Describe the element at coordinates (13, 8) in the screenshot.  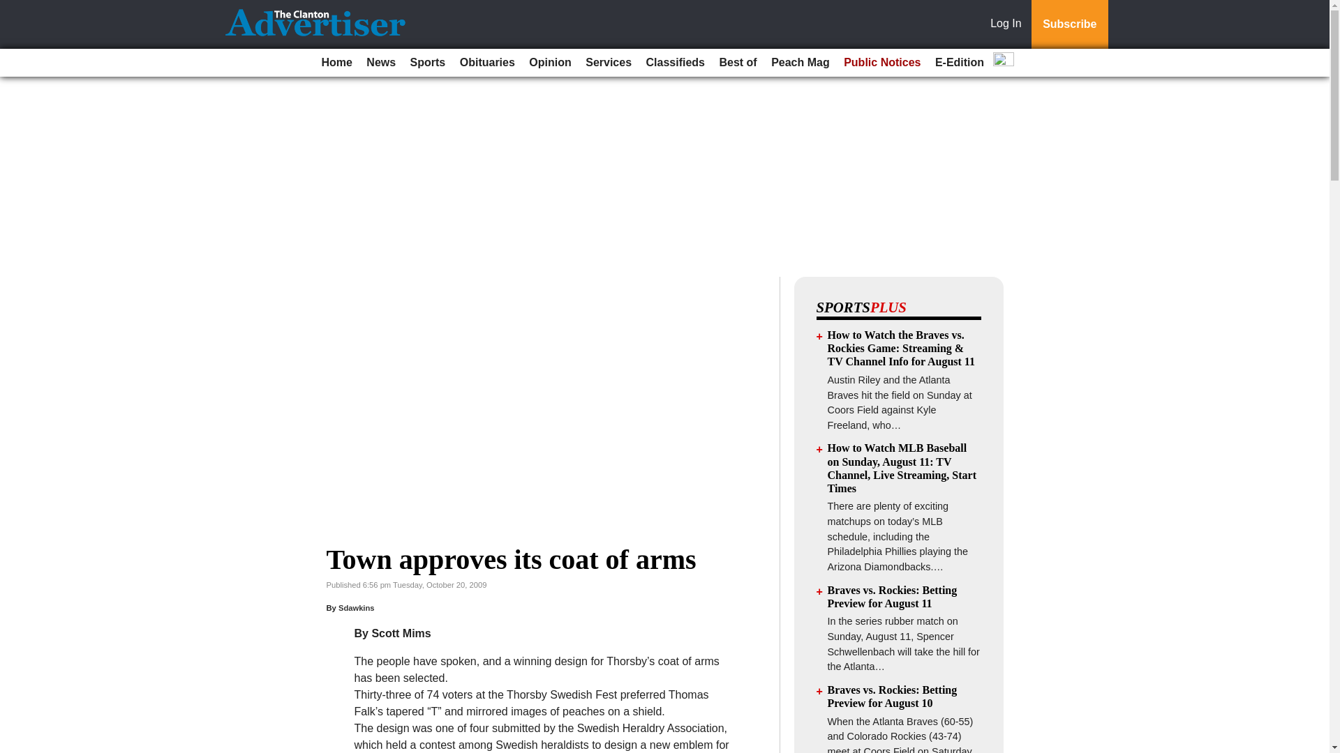
I see `Go` at that location.